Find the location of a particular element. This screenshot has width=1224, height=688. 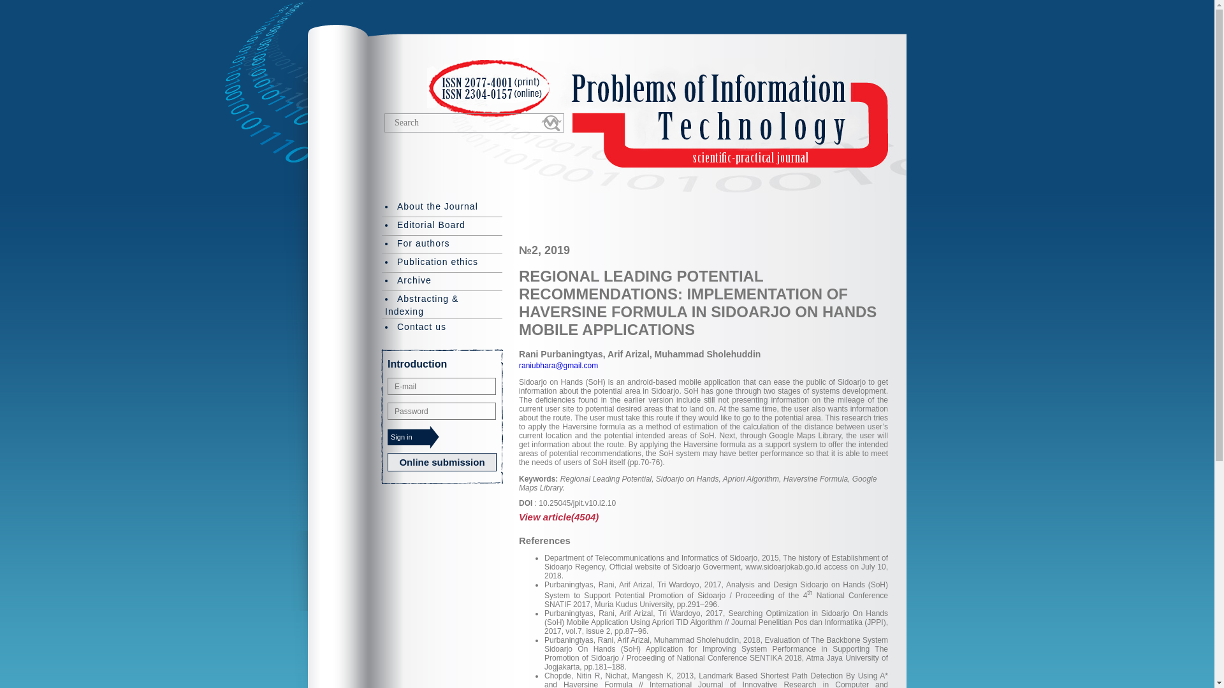

For authors is located at coordinates (442, 244).